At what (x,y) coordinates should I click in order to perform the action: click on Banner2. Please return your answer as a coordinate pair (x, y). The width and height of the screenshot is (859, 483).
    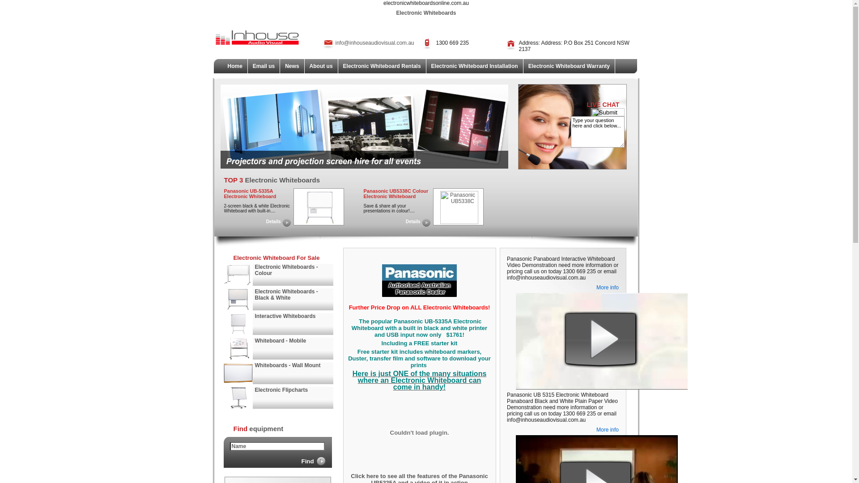
    Looking at the image, I should click on (364, 127).